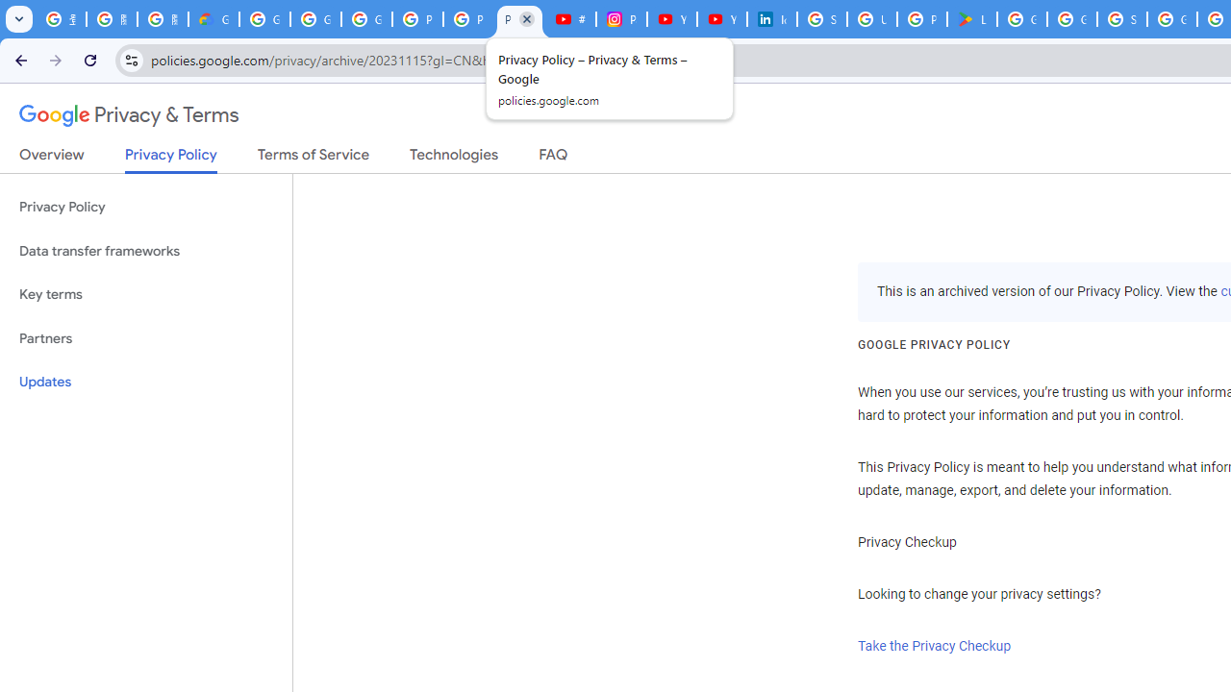 This screenshot has height=692, width=1231. I want to click on Sign in - Google Accounts, so click(1121, 19).